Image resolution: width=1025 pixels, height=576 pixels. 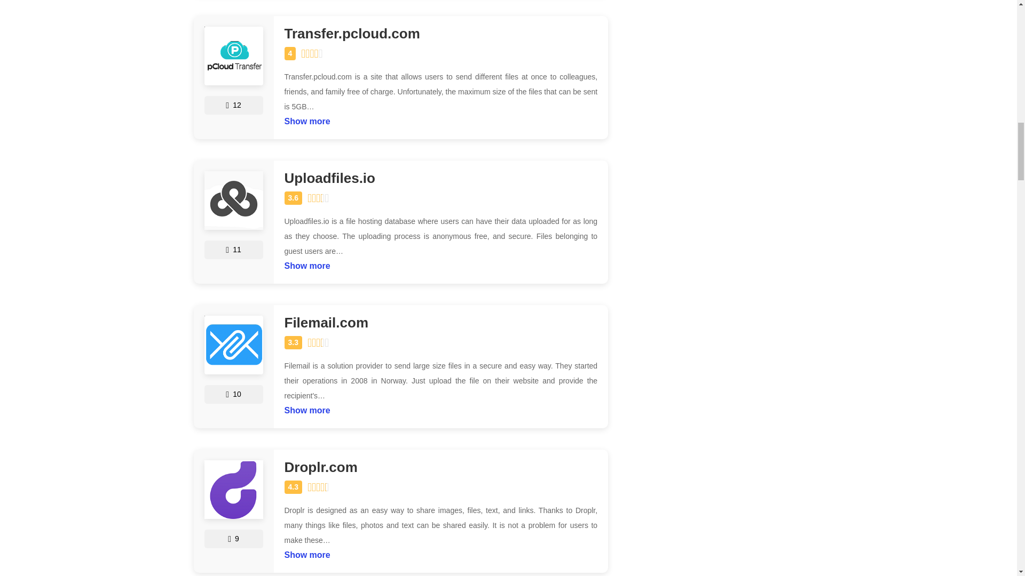 I want to click on Show more, so click(x=306, y=262).